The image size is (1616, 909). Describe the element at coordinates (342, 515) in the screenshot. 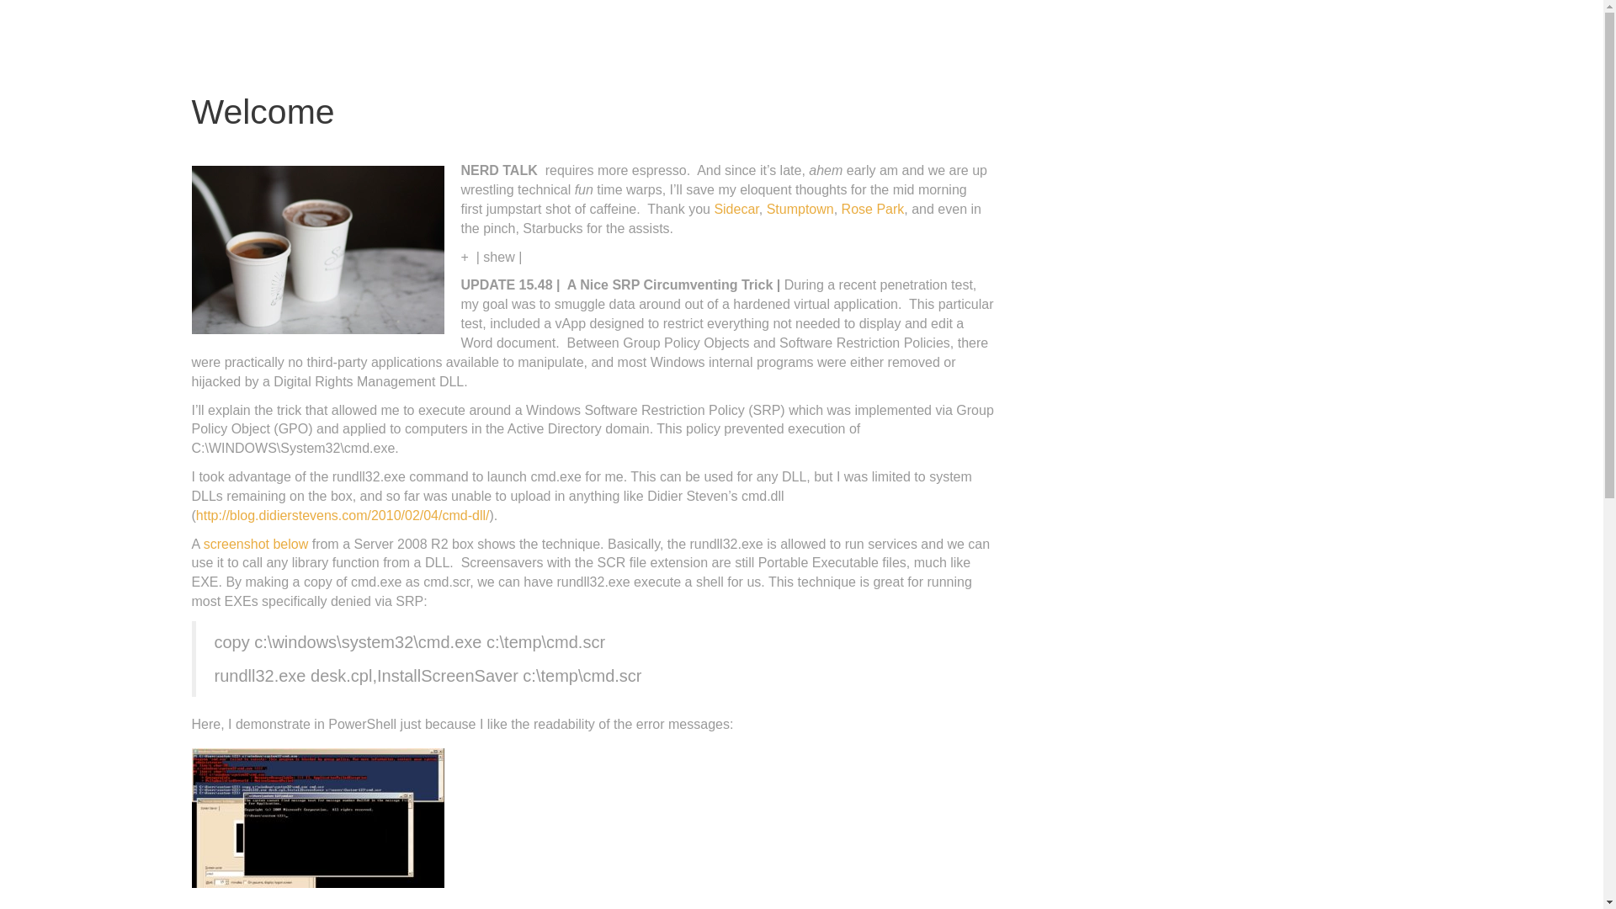

I see `Didier Steven's cmd.dll ` at that location.